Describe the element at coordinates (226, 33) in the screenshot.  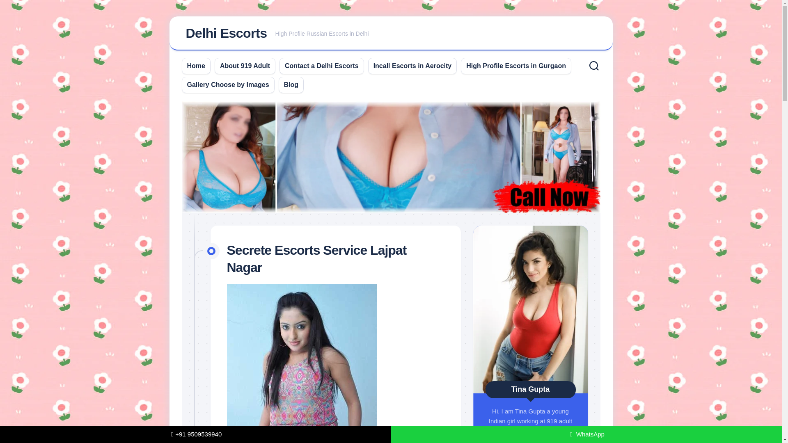
I see `Blog` at that location.